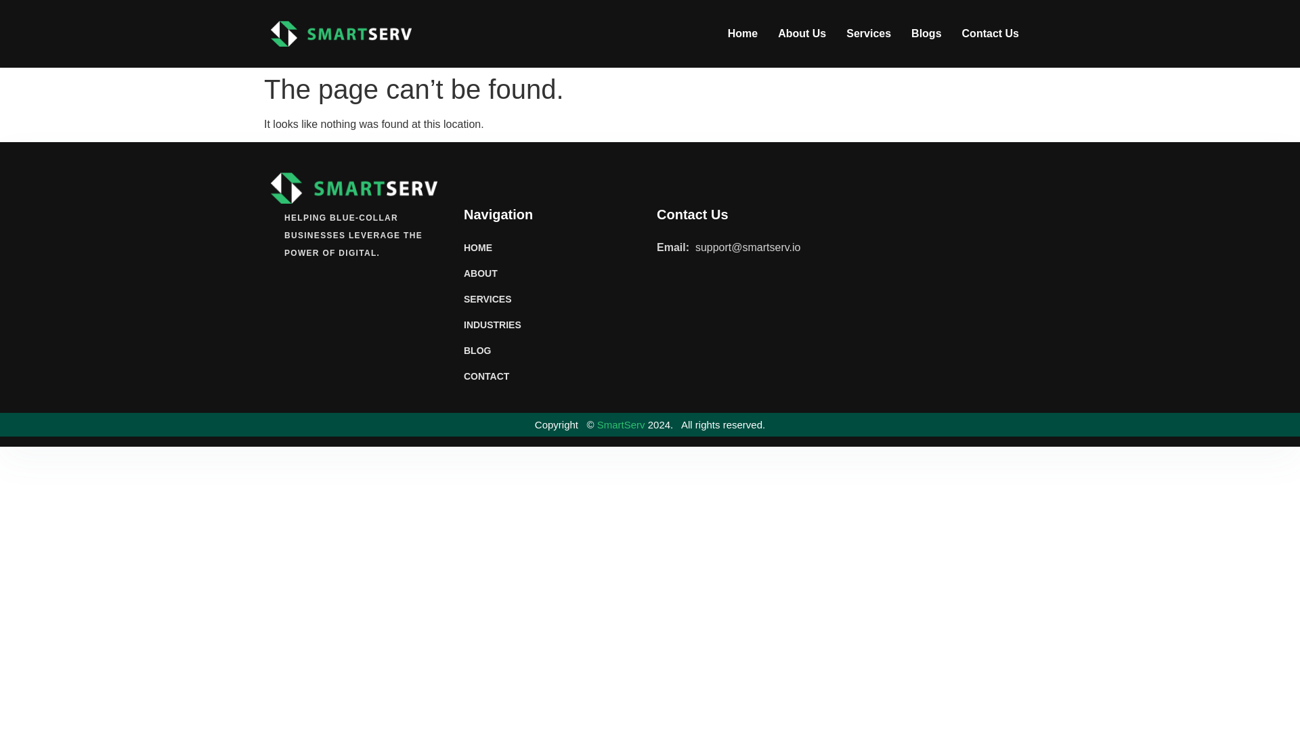 The width and height of the screenshot is (1300, 731). What do you see at coordinates (513, 248) in the screenshot?
I see `HOME` at bounding box center [513, 248].